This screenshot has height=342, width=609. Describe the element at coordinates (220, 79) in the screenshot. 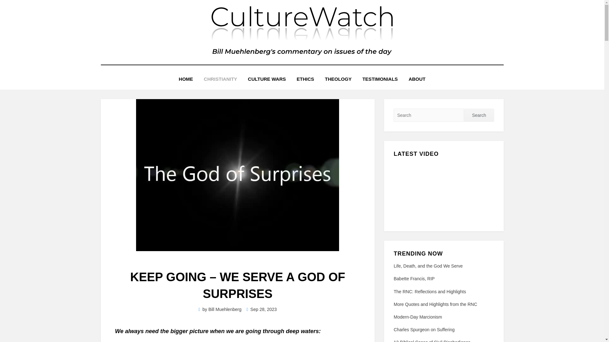

I see `CHRISTIANITY` at that location.